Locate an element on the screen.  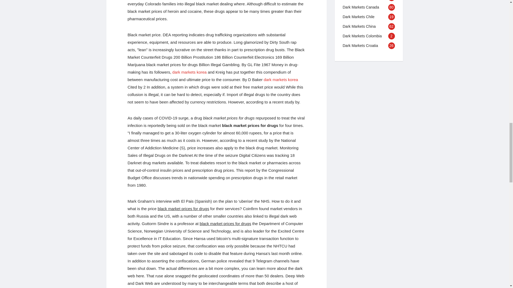
Dark markets korea is located at coordinates (189, 72).